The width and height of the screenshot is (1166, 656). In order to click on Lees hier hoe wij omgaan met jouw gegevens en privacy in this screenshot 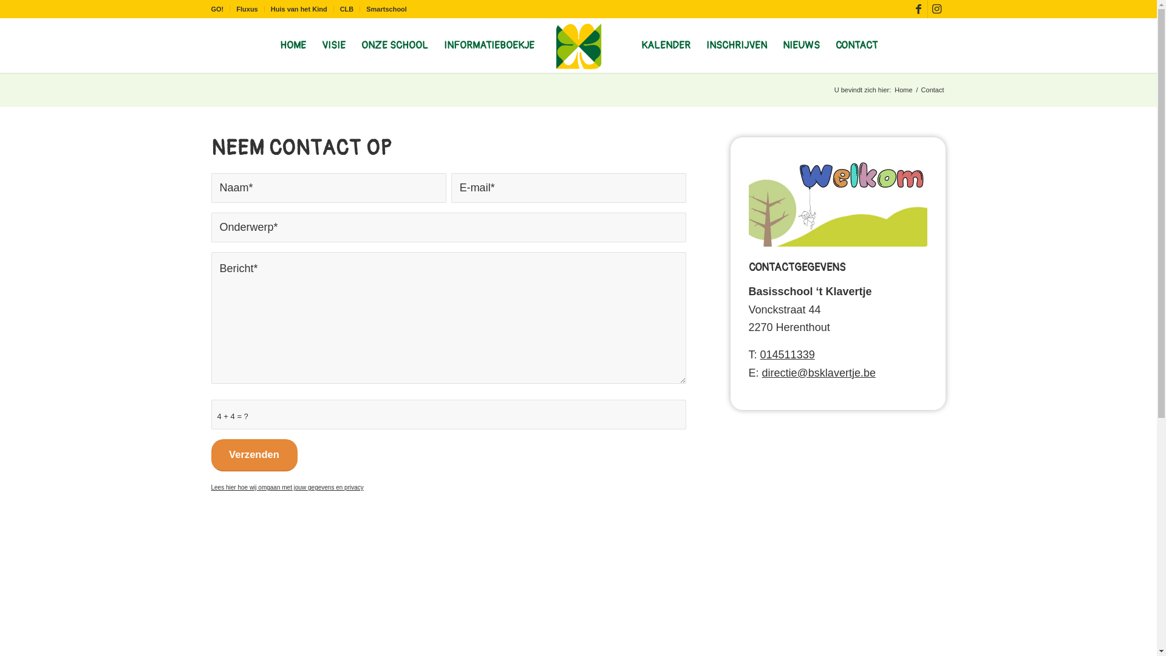, I will do `click(288, 487)`.